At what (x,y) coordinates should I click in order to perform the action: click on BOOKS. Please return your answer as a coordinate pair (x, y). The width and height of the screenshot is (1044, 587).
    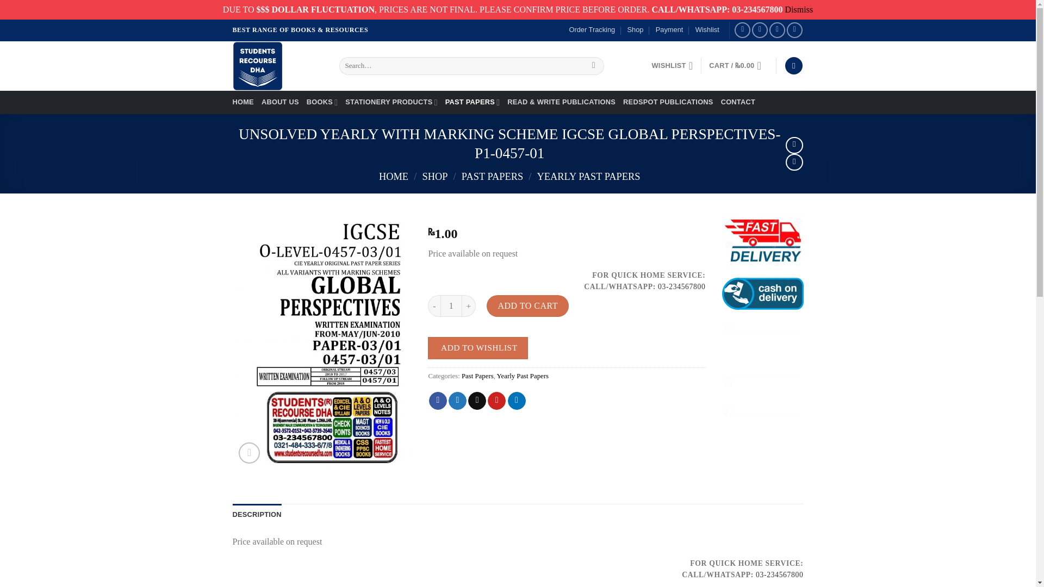
    Looking at the image, I should click on (322, 102).